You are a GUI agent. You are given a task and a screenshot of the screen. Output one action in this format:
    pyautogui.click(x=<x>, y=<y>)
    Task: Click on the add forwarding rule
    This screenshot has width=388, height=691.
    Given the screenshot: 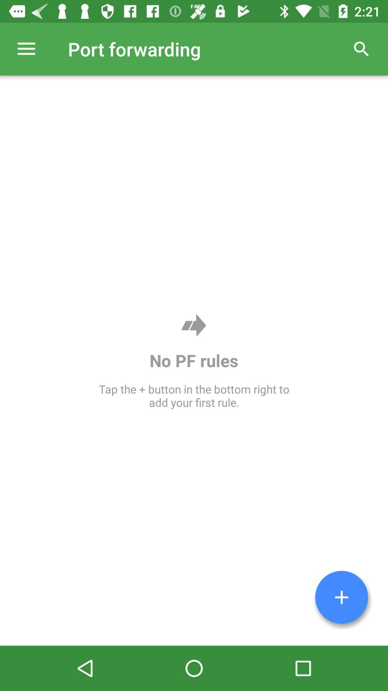 What is the action you would take?
    pyautogui.click(x=342, y=597)
    